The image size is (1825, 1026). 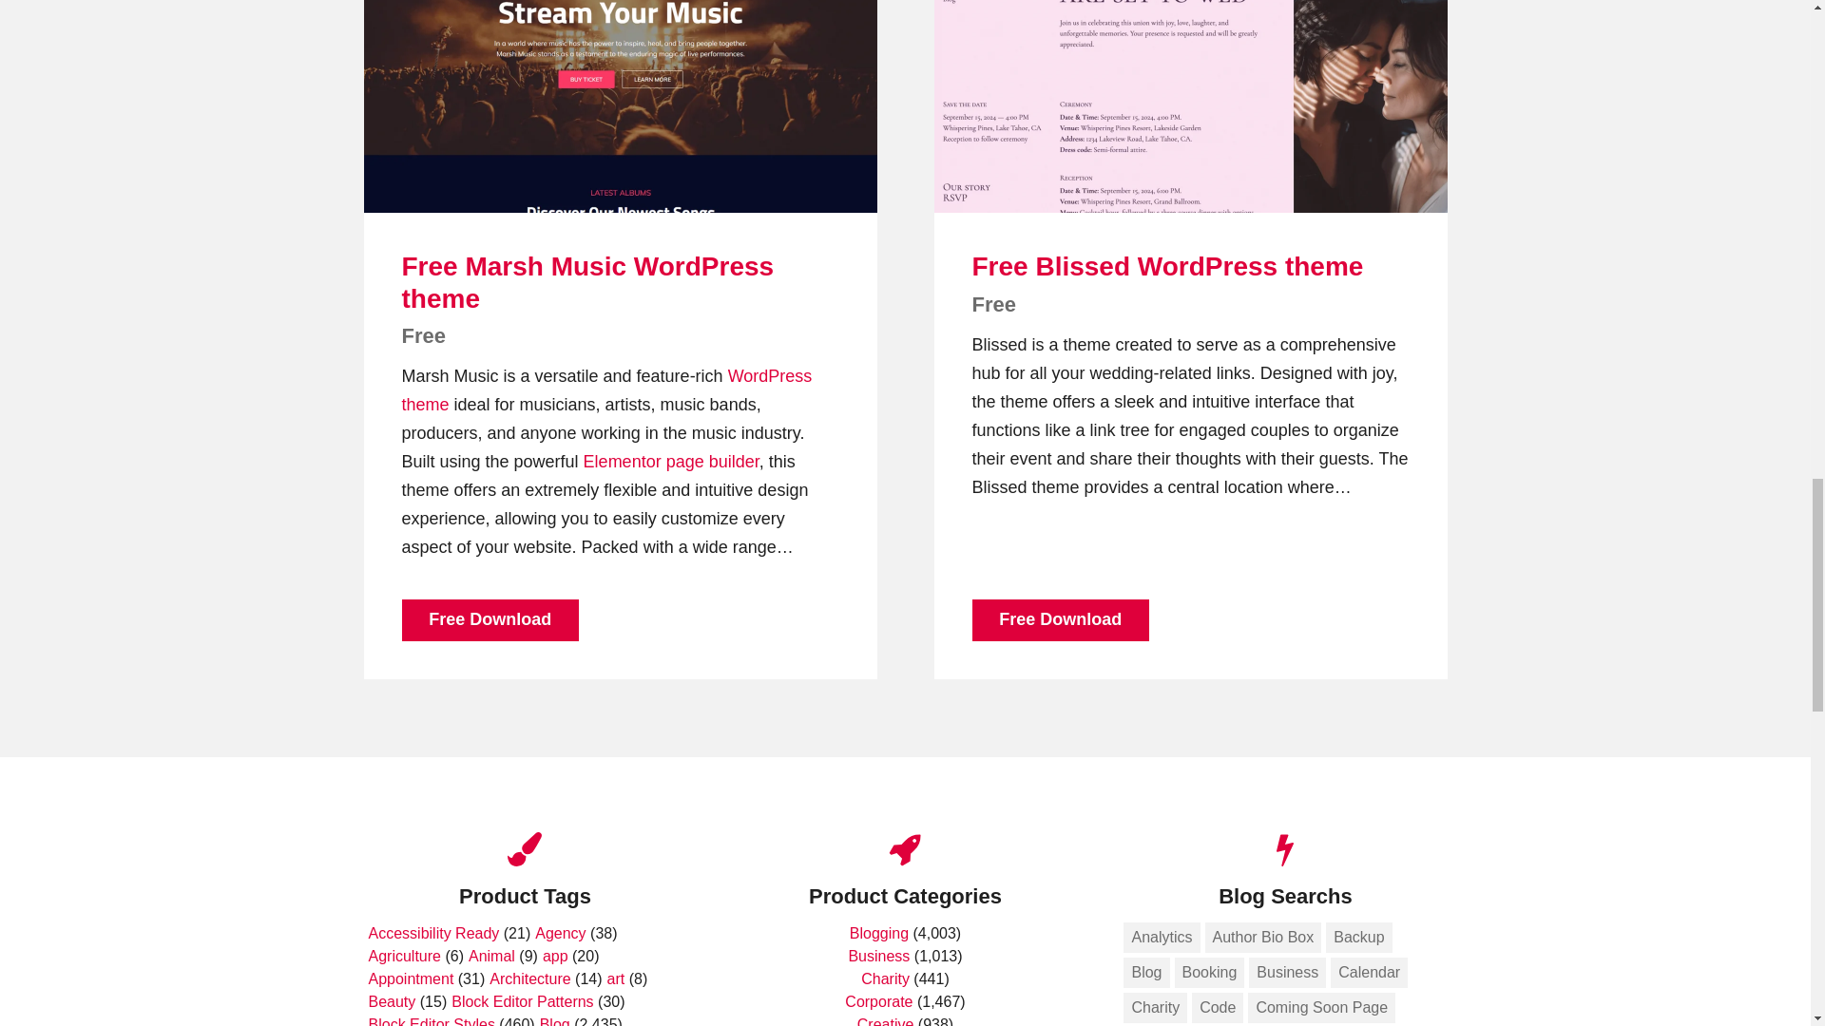 What do you see at coordinates (555, 956) in the screenshot?
I see `app` at bounding box center [555, 956].